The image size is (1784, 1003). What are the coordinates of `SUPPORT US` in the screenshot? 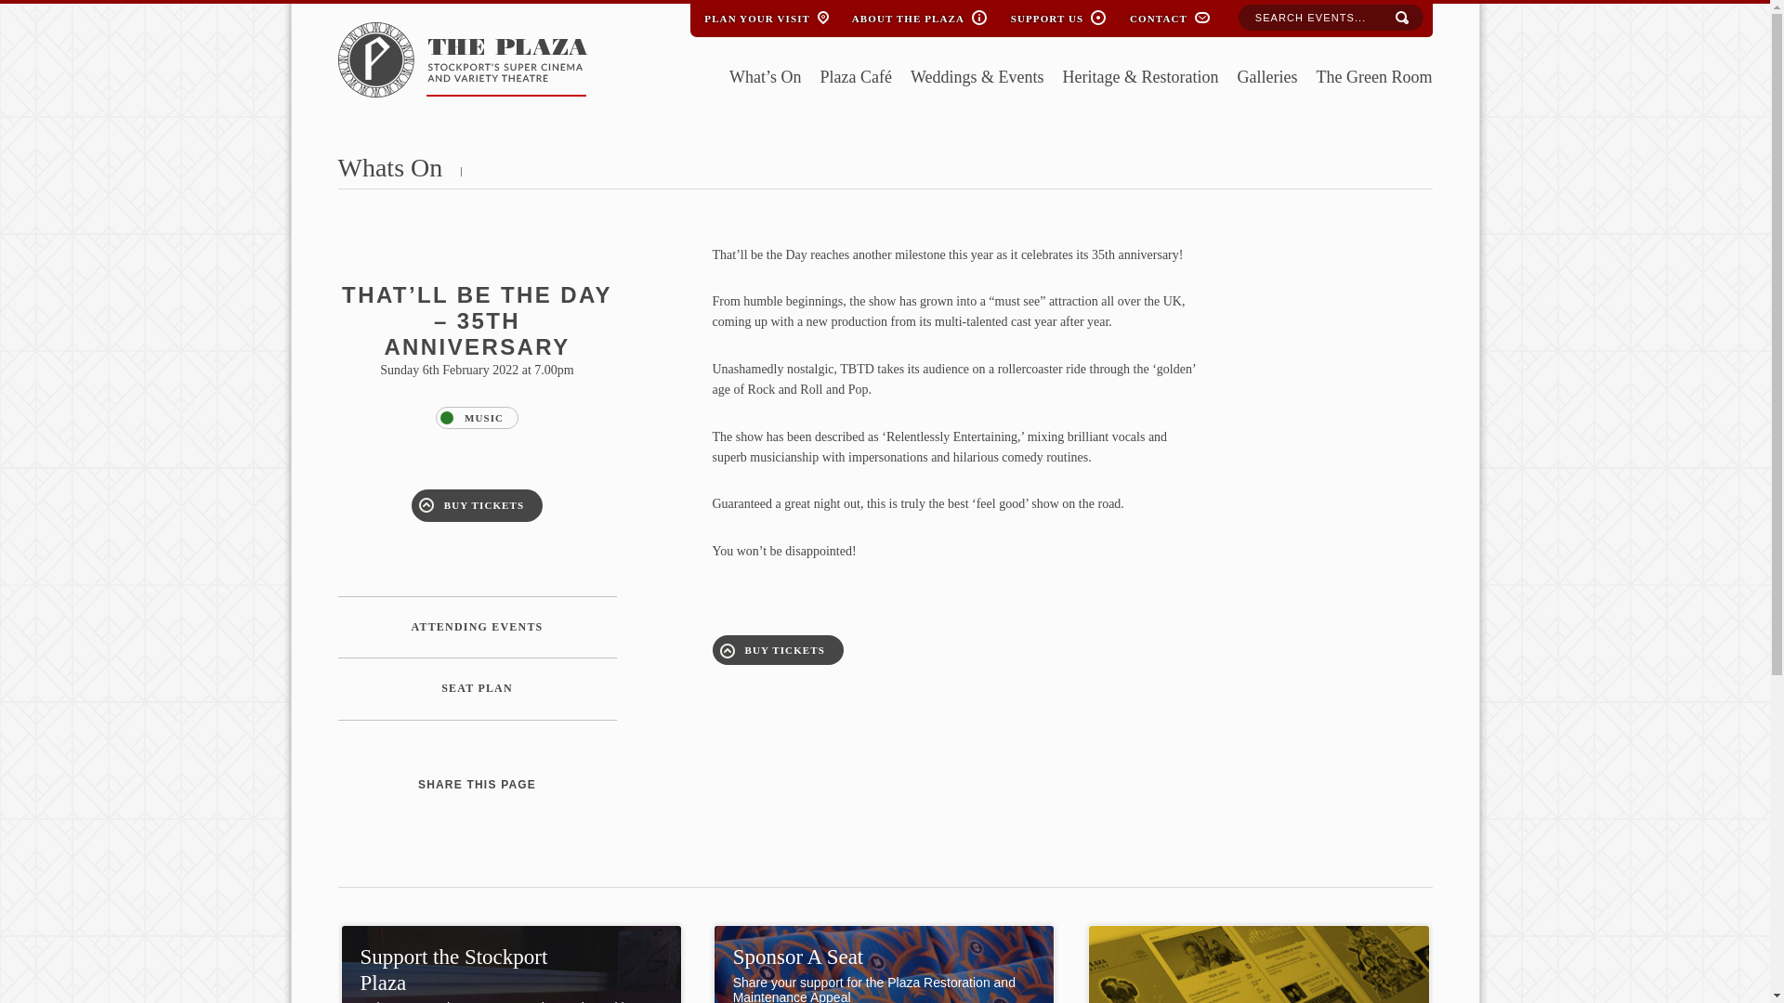 It's located at (1046, 15).